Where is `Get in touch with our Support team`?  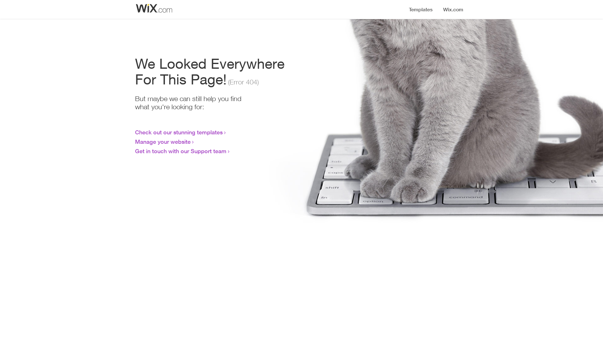 Get in touch with our Support team is located at coordinates (181, 151).